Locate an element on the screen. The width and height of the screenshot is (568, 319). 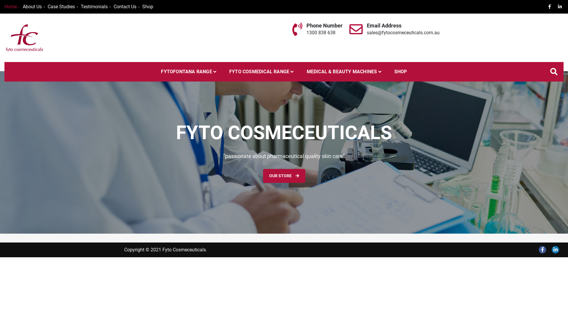
Testimonials is located at coordinates (96, 6).